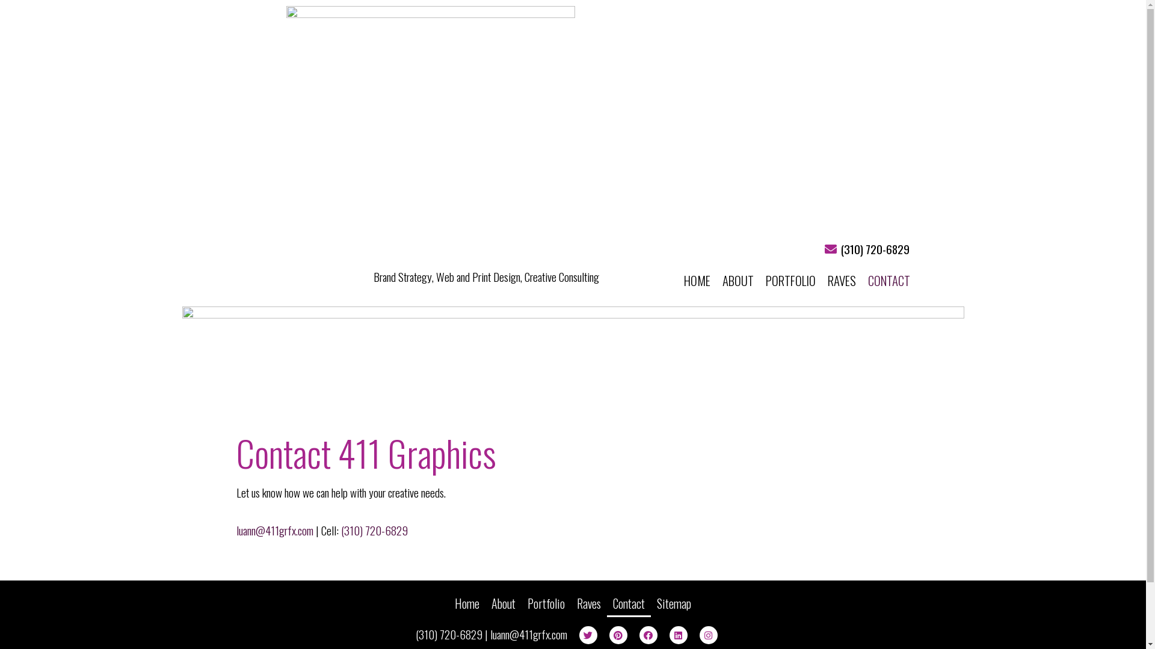 The image size is (1155, 649). Describe the element at coordinates (504, 603) in the screenshot. I see `About` at that location.